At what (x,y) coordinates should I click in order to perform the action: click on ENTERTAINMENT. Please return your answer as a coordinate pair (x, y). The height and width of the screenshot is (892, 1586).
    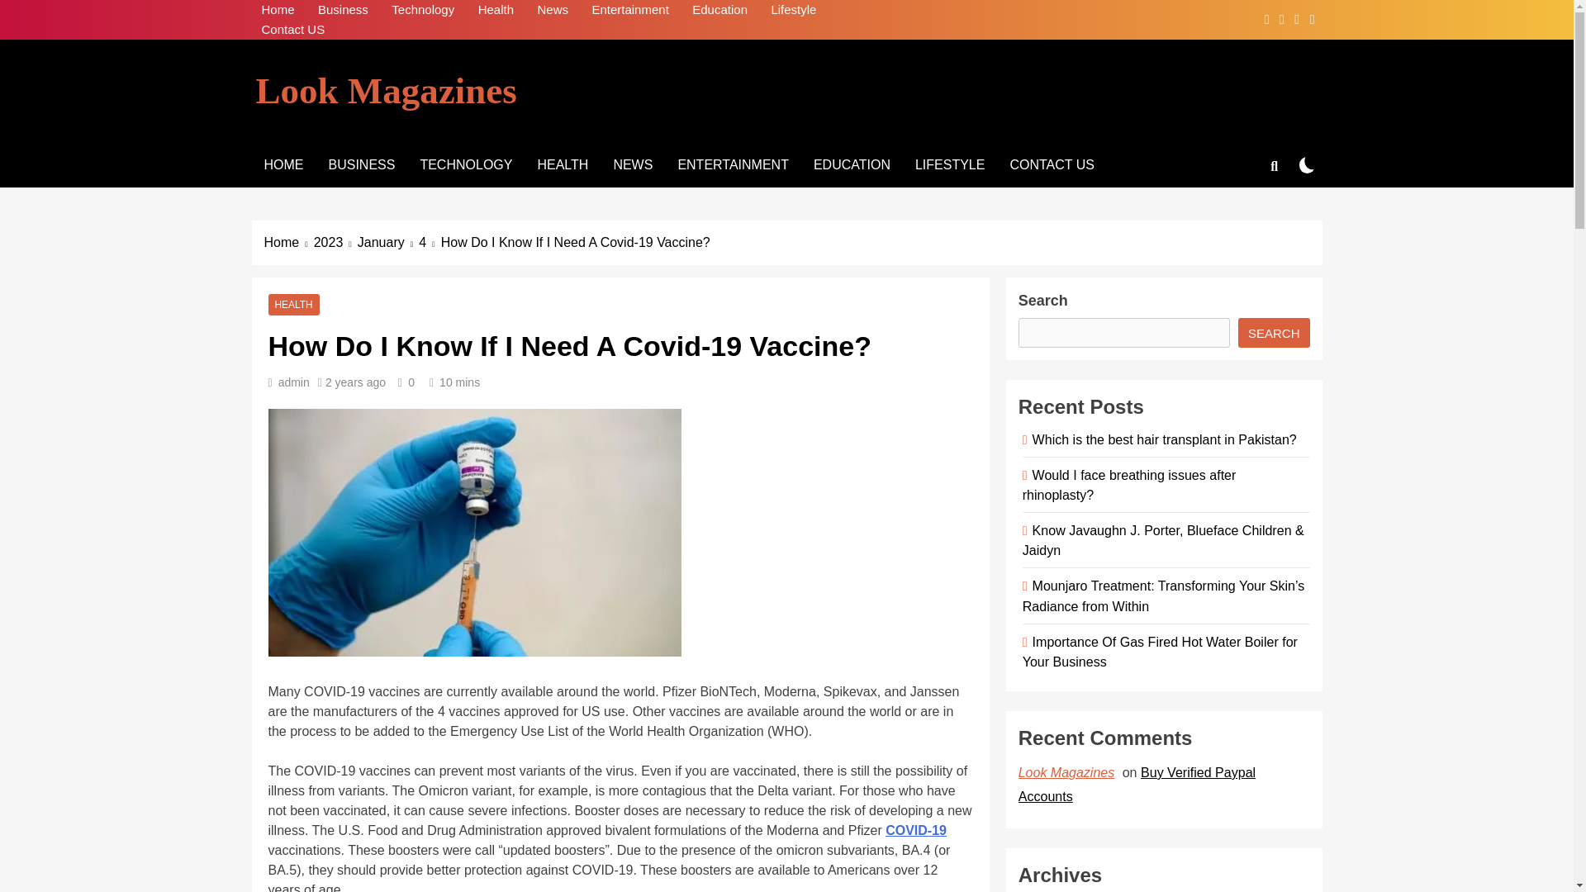
    Looking at the image, I should click on (732, 164).